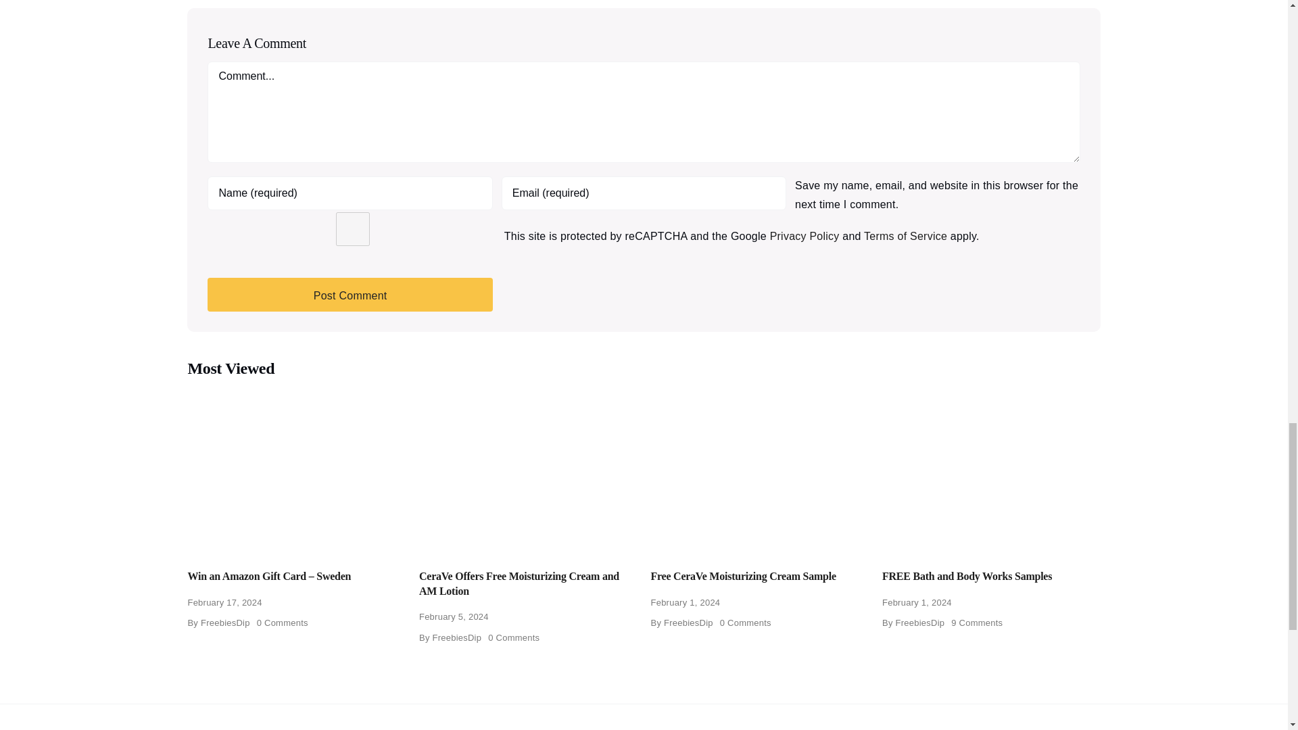 The height and width of the screenshot is (730, 1298). Describe the element at coordinates (350, 295) in the screenshot. I see `Post Comment` at that location.